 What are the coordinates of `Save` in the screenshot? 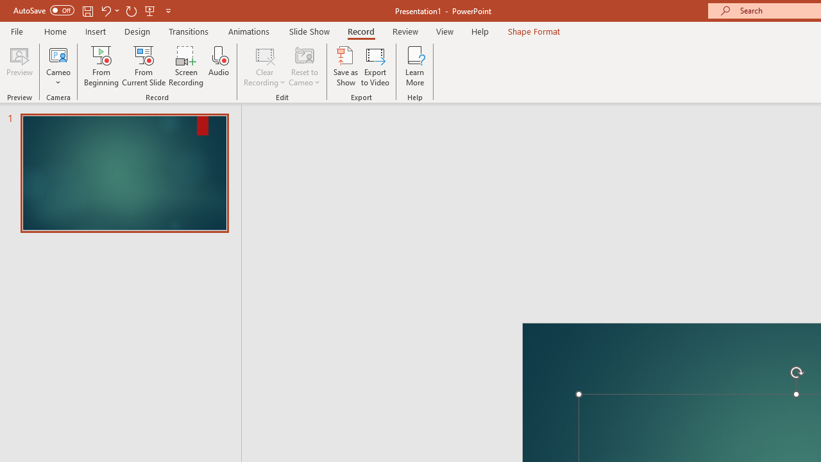 It's located at (87, 10).